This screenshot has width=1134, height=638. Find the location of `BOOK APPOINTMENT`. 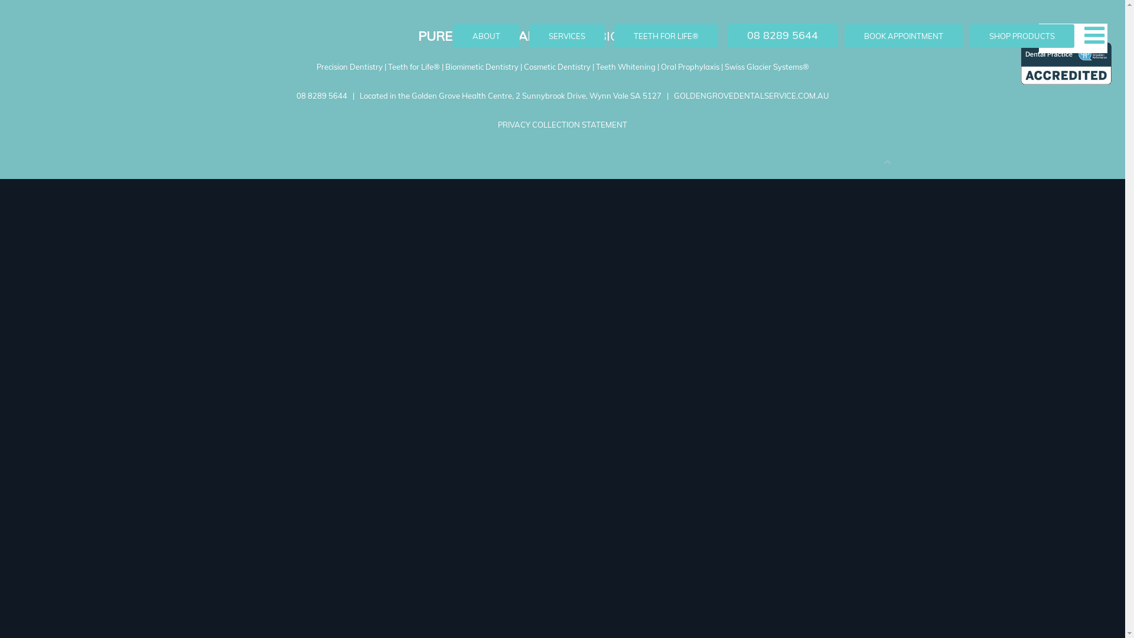

BOOK APPOINTMENT is located at coordinates (904, 35).